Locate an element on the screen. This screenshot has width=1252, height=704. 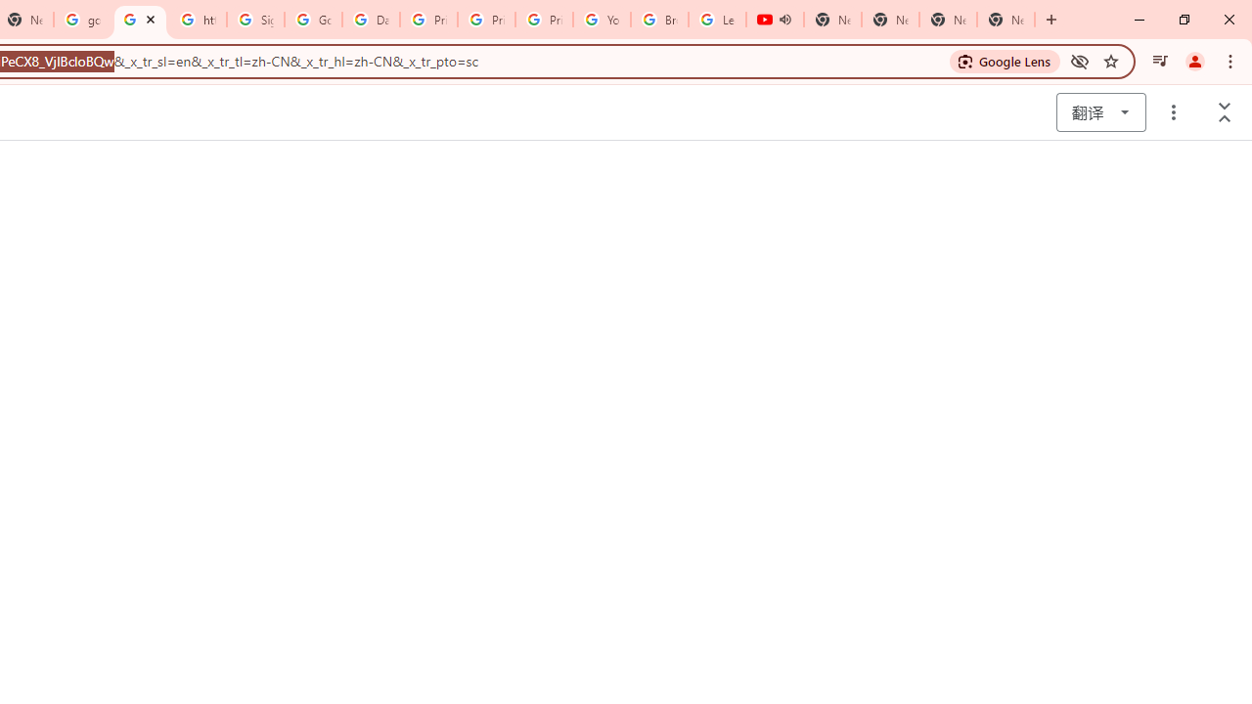
Privacy Help Center - Policies Help is located at coordinates (487, 20).